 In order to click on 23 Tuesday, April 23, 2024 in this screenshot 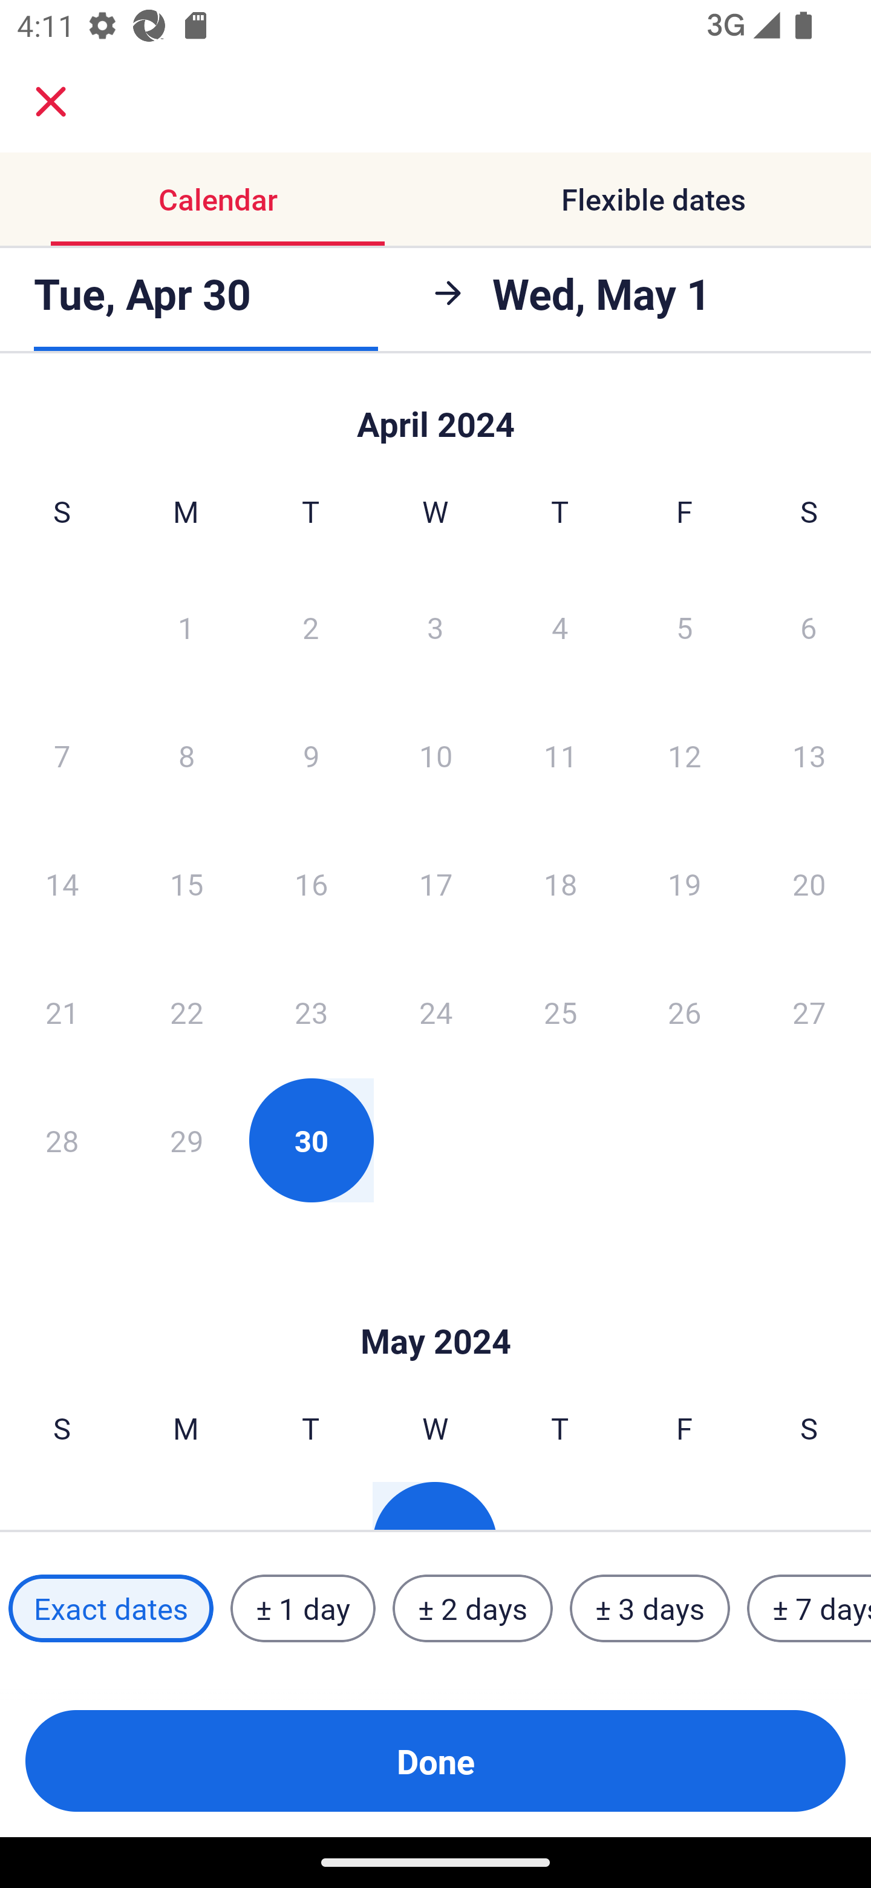, I will do `click(311, 1012)`.